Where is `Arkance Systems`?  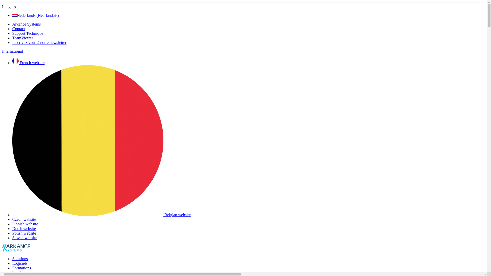
Arkance Systems is located at coordinates (27, 24).